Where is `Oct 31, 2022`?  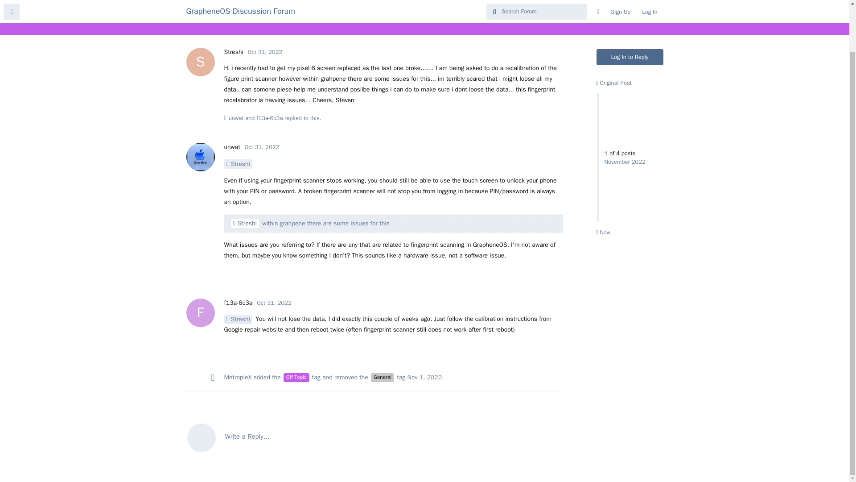 Oct 31, 2022 is located at coordinates (274, 303).